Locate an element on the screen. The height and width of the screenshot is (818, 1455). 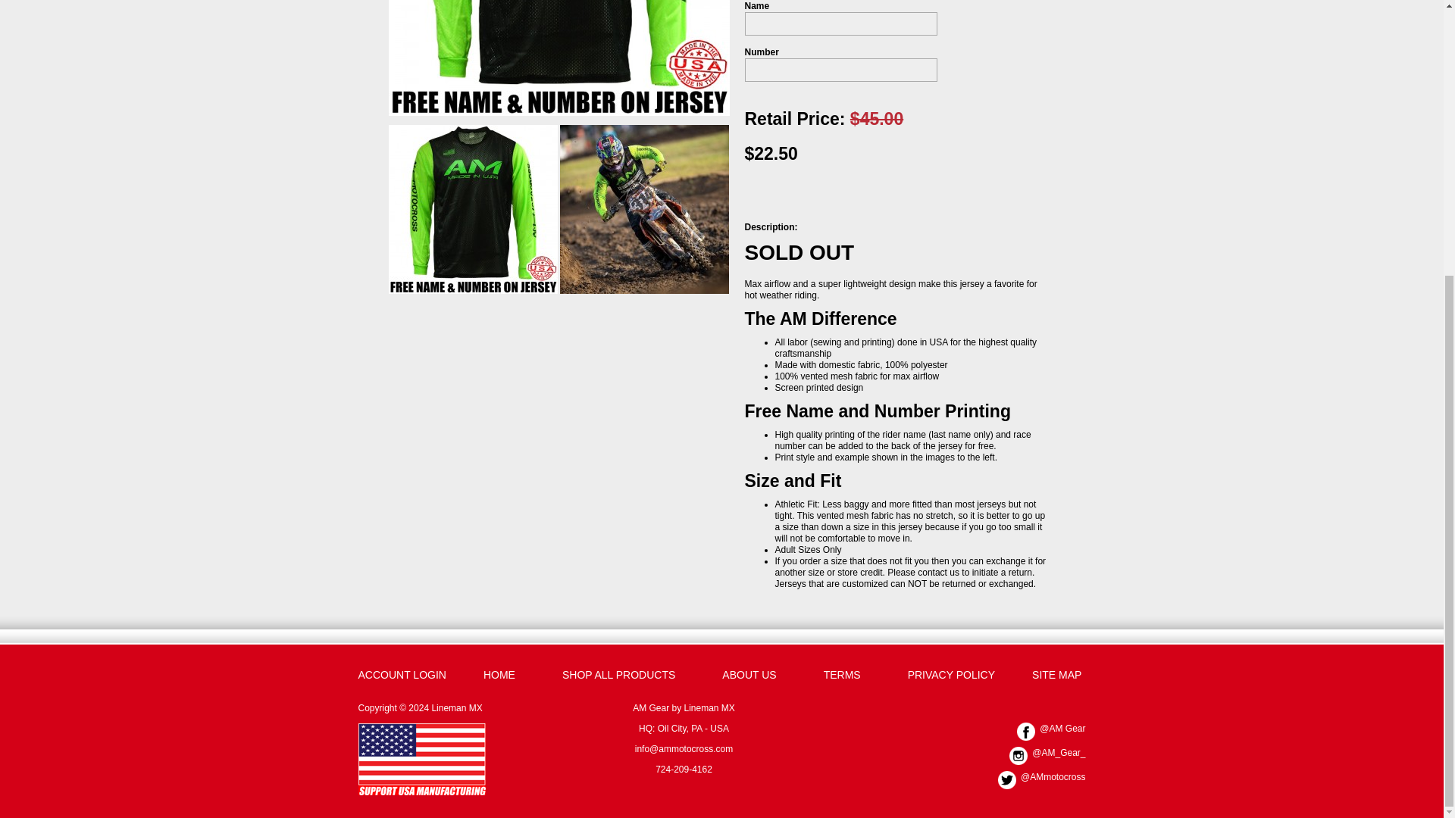
ABOUT US is located at coordinates (749, 674).